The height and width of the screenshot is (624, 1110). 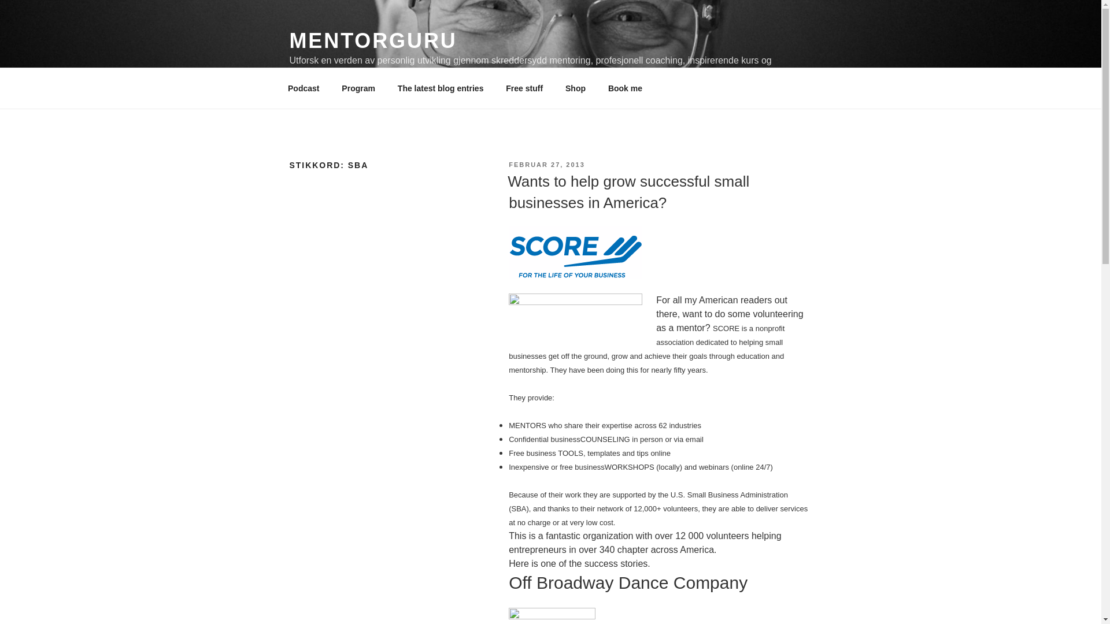 I want to click on Wants to help grow successful small businesses in America?, so click(x=628, y=192).